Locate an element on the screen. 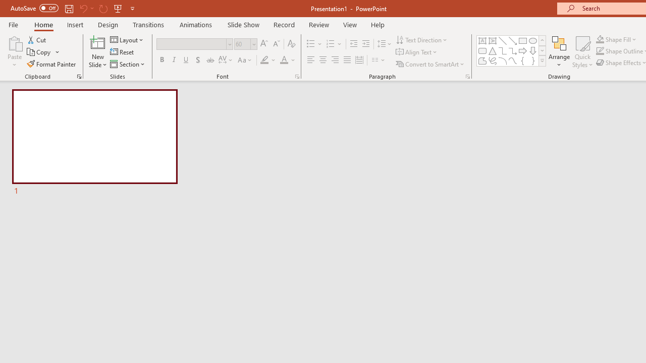  Text Highlight Color is located at coordinates (268, 60).